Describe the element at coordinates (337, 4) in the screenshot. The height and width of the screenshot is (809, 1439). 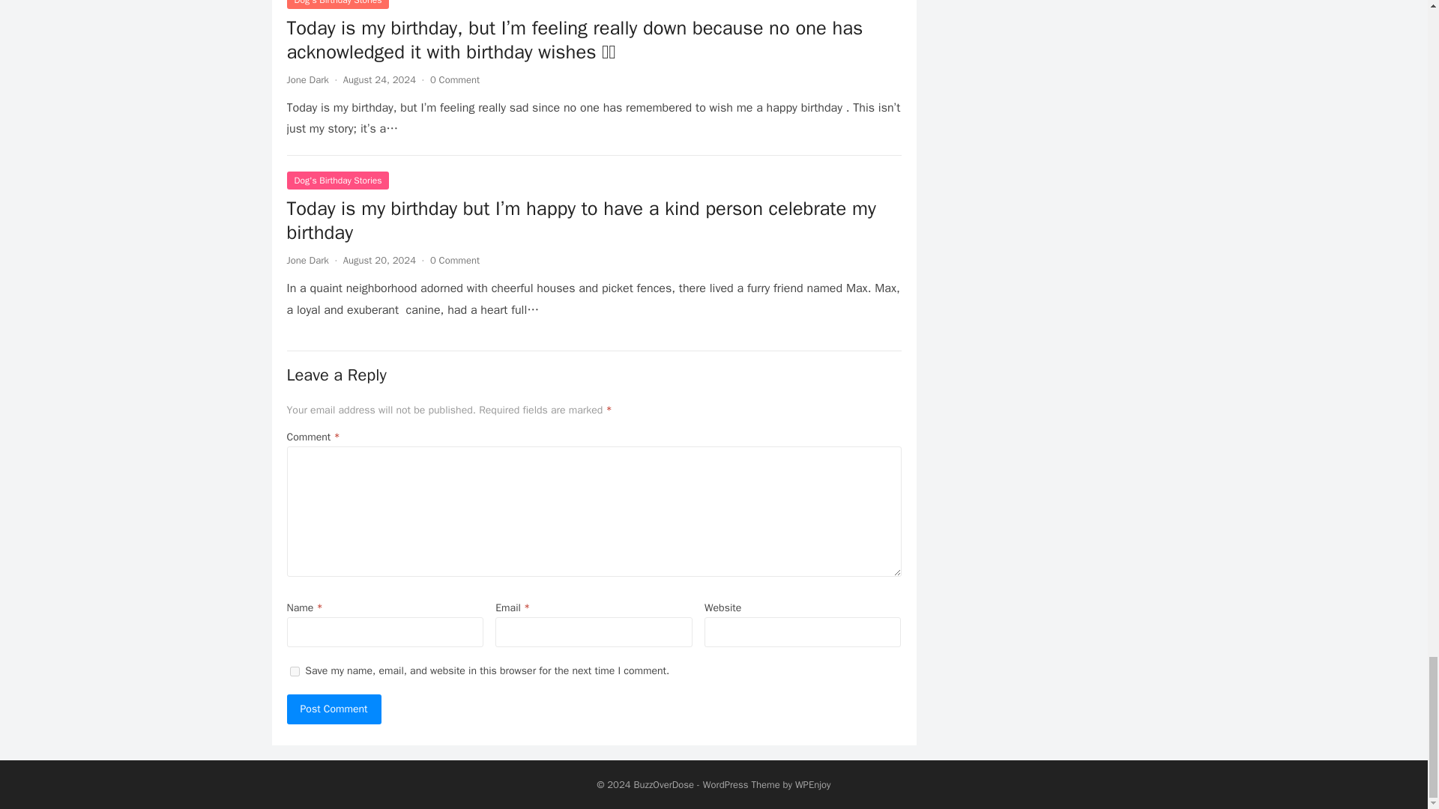
I see `Dog's Birthday Stories` at that location.